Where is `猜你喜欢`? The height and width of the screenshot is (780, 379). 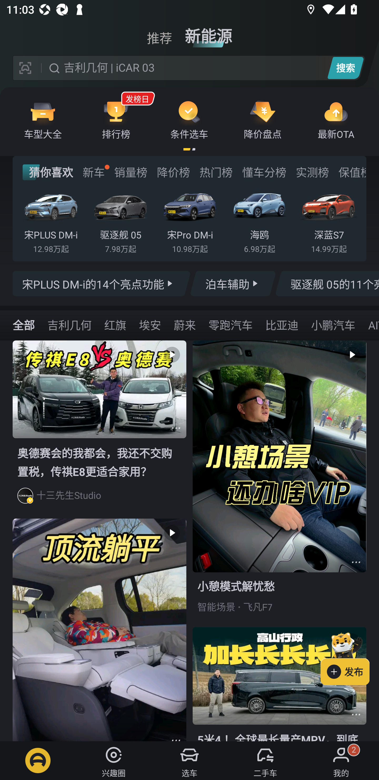 猜你喜欢 is located at coordinates (48, 172).